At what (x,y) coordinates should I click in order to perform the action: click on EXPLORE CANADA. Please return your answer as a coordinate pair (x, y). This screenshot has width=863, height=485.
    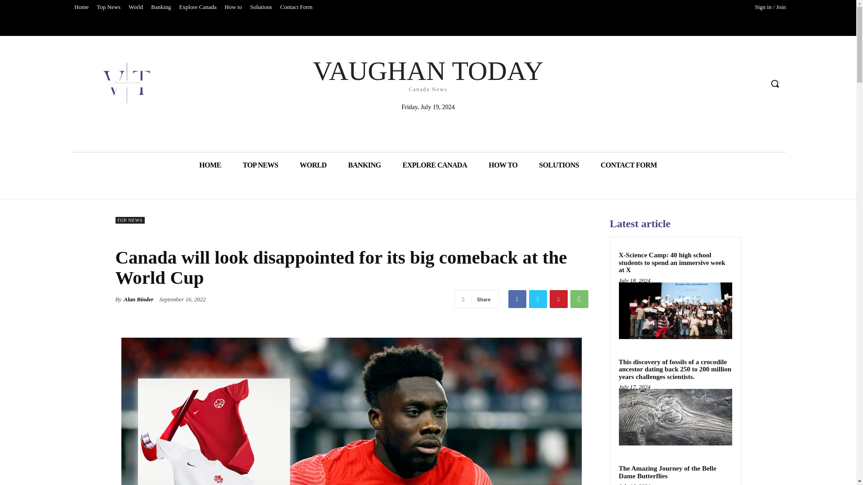
    Looking at the image, I should click on (435, 165).